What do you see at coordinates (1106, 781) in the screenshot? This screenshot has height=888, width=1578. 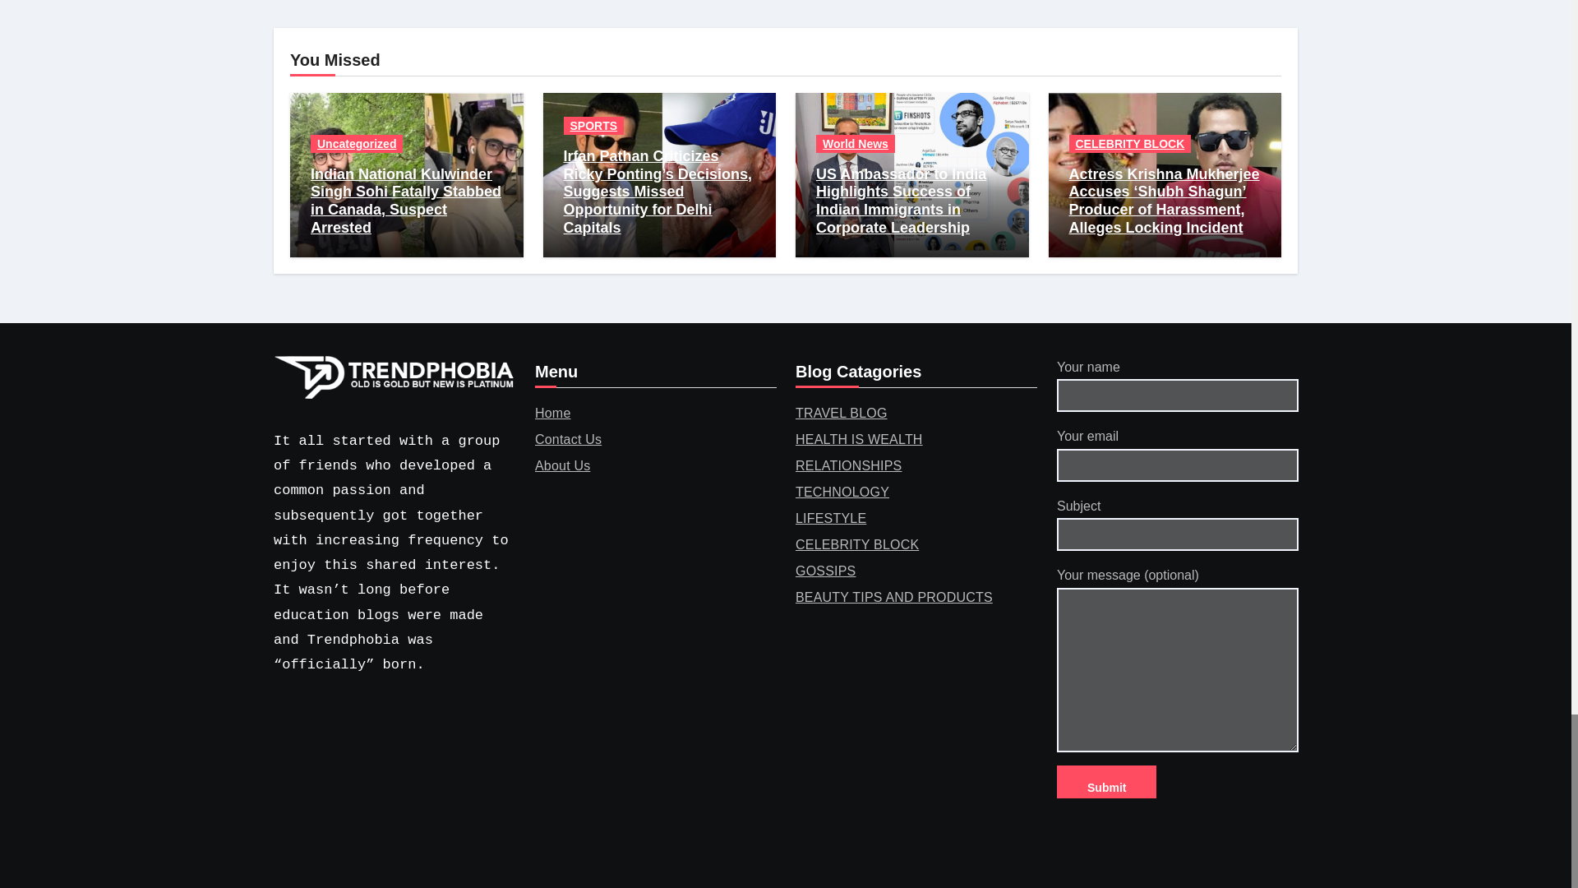 I see `Submit` at bounding box center [1106, 781].